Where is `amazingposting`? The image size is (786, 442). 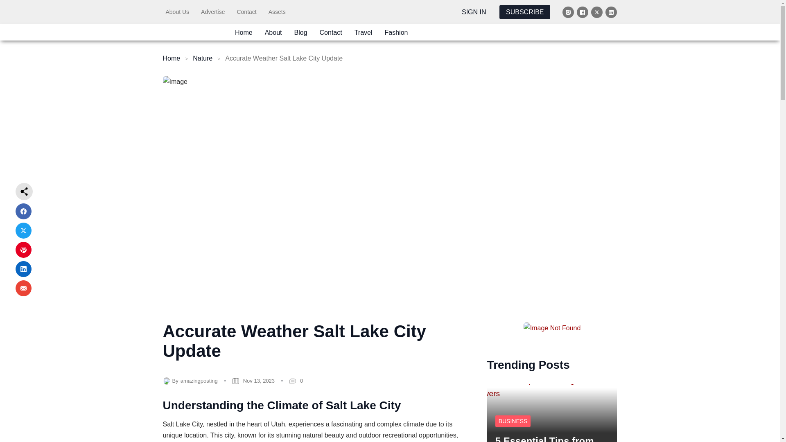
amazingposting is located at coordinates (199, 381).